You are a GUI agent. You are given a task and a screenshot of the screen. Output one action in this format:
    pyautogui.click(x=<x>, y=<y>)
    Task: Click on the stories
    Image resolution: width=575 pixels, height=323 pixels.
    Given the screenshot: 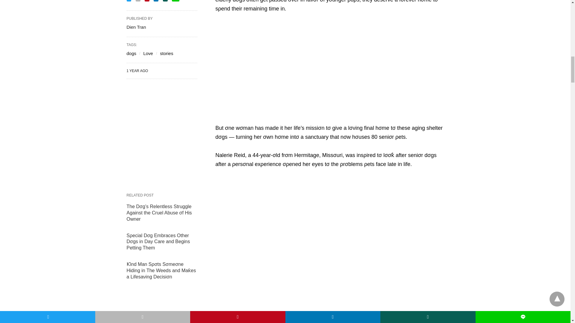 What is the action you would take?
    pyautogui.click(x=166, y=53)
    